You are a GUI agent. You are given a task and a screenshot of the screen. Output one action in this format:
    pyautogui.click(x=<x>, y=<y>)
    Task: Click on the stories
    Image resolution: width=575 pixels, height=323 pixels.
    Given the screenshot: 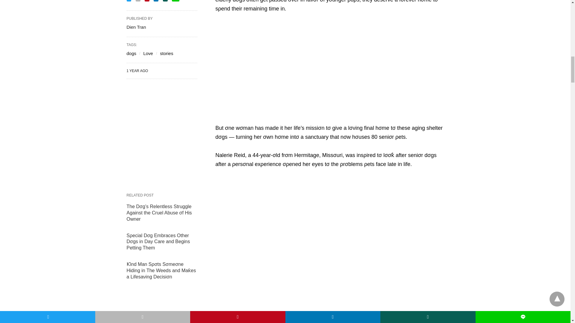 What is the action you would take?
    pyautogui.click(x=166, y=53)
    